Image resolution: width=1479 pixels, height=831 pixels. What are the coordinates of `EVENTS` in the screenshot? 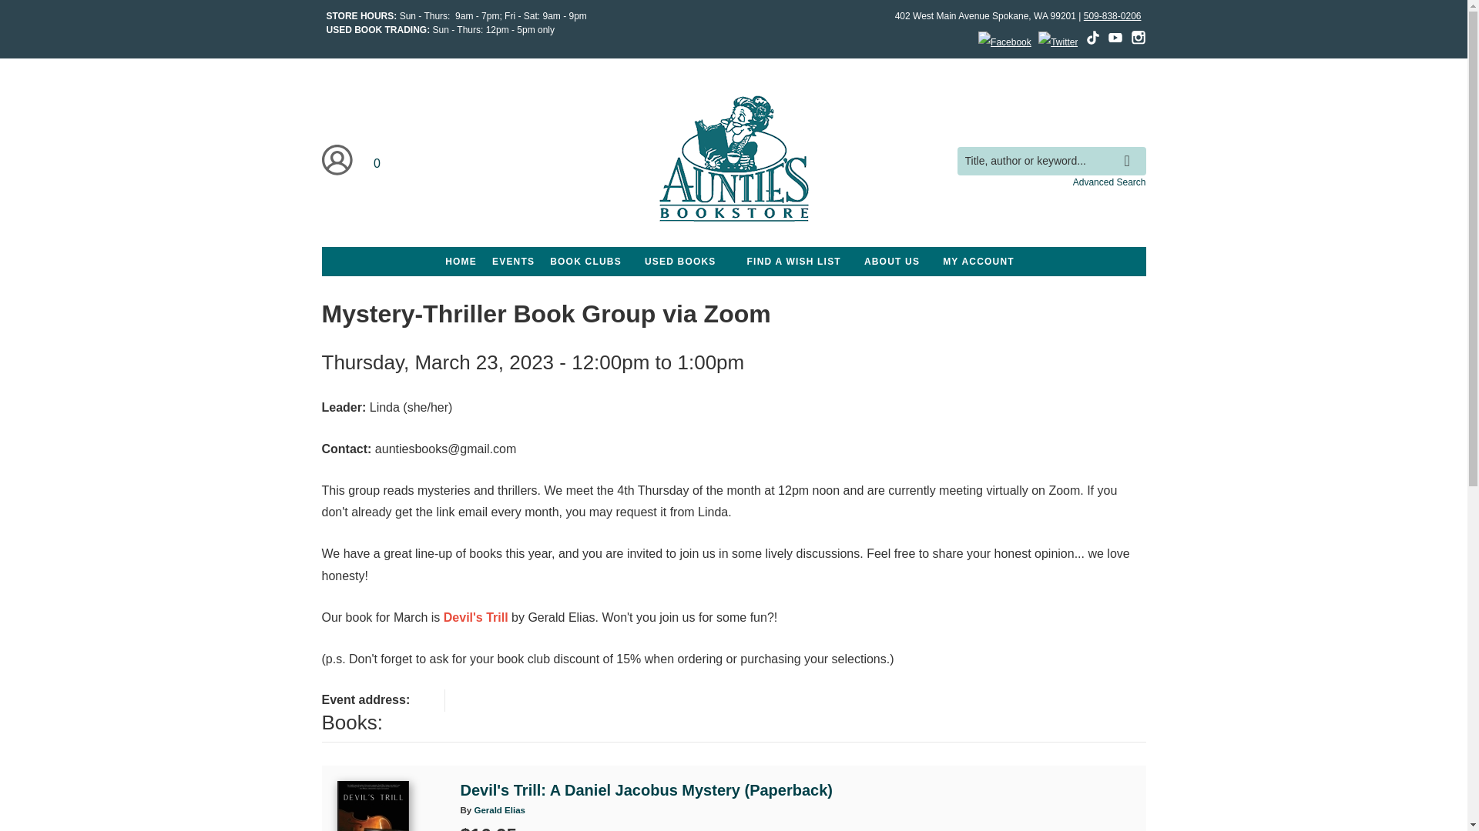 It's located at (513, 261).